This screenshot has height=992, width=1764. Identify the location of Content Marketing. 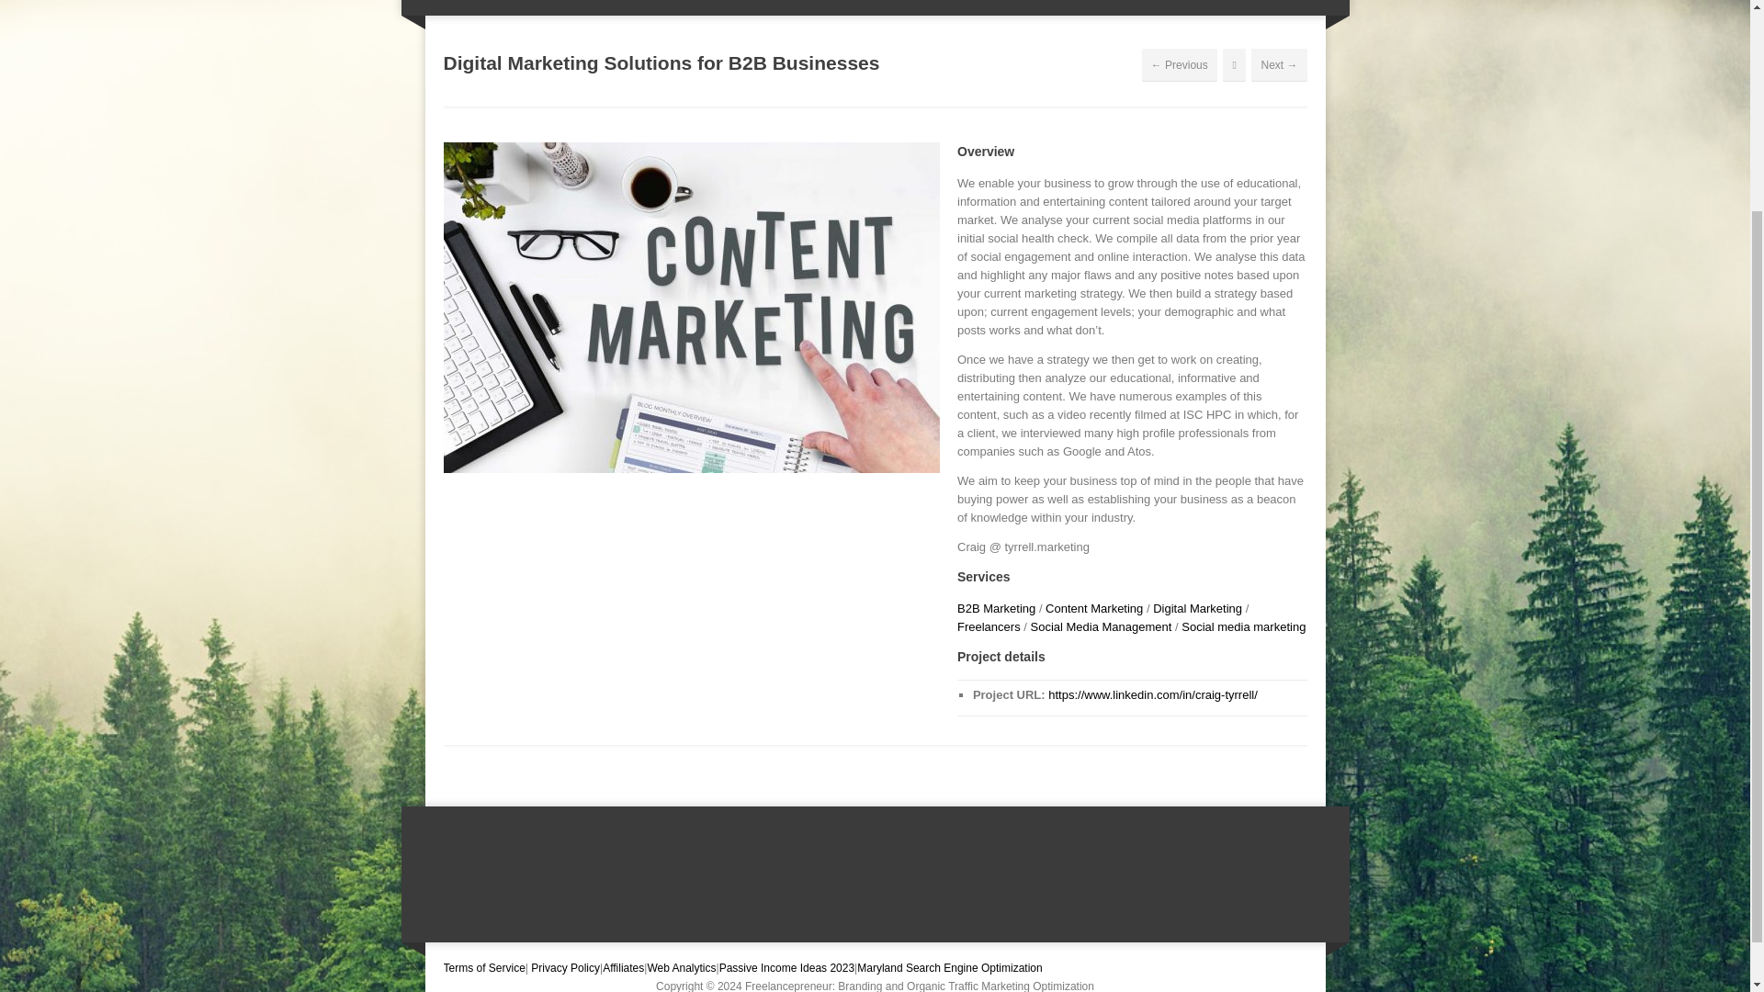
(1094, 608).